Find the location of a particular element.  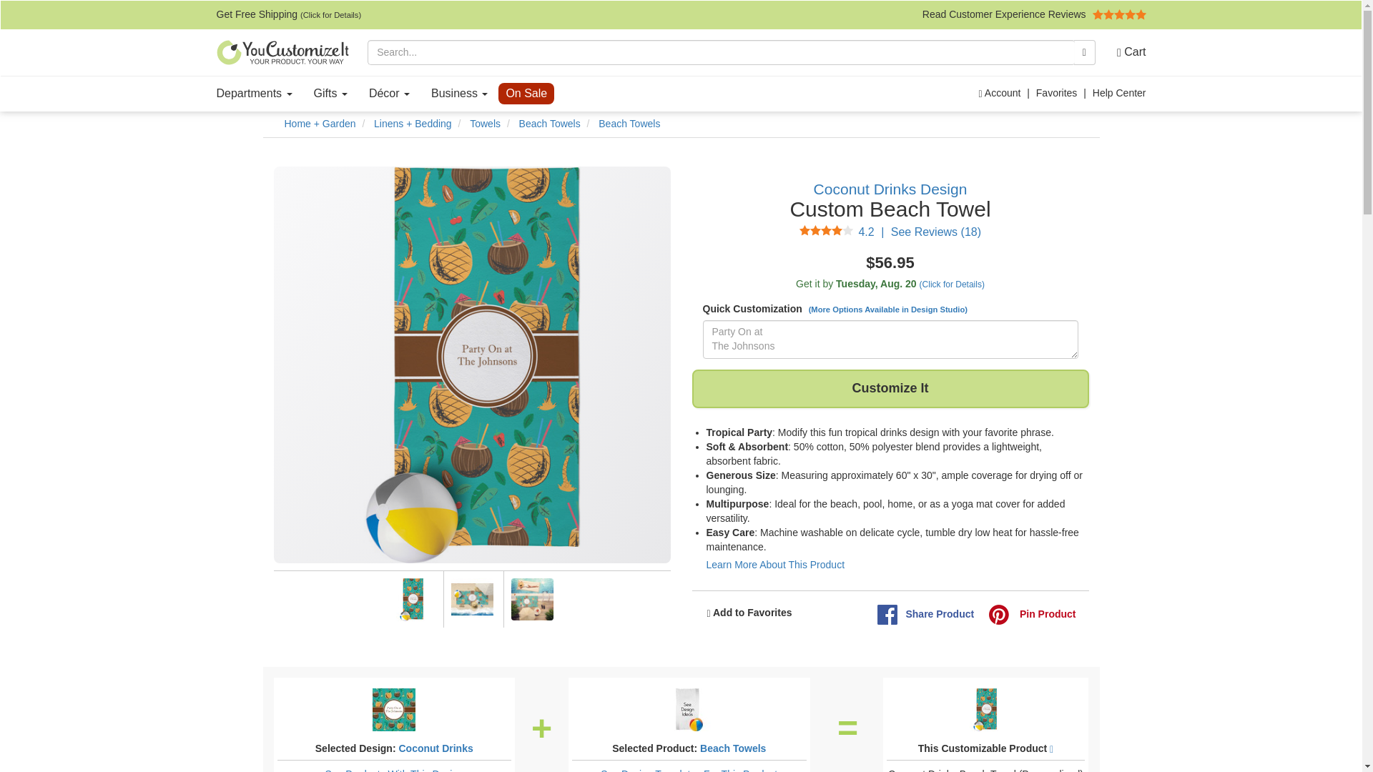

Calculate Shipping is located at coordinates (890, 284).